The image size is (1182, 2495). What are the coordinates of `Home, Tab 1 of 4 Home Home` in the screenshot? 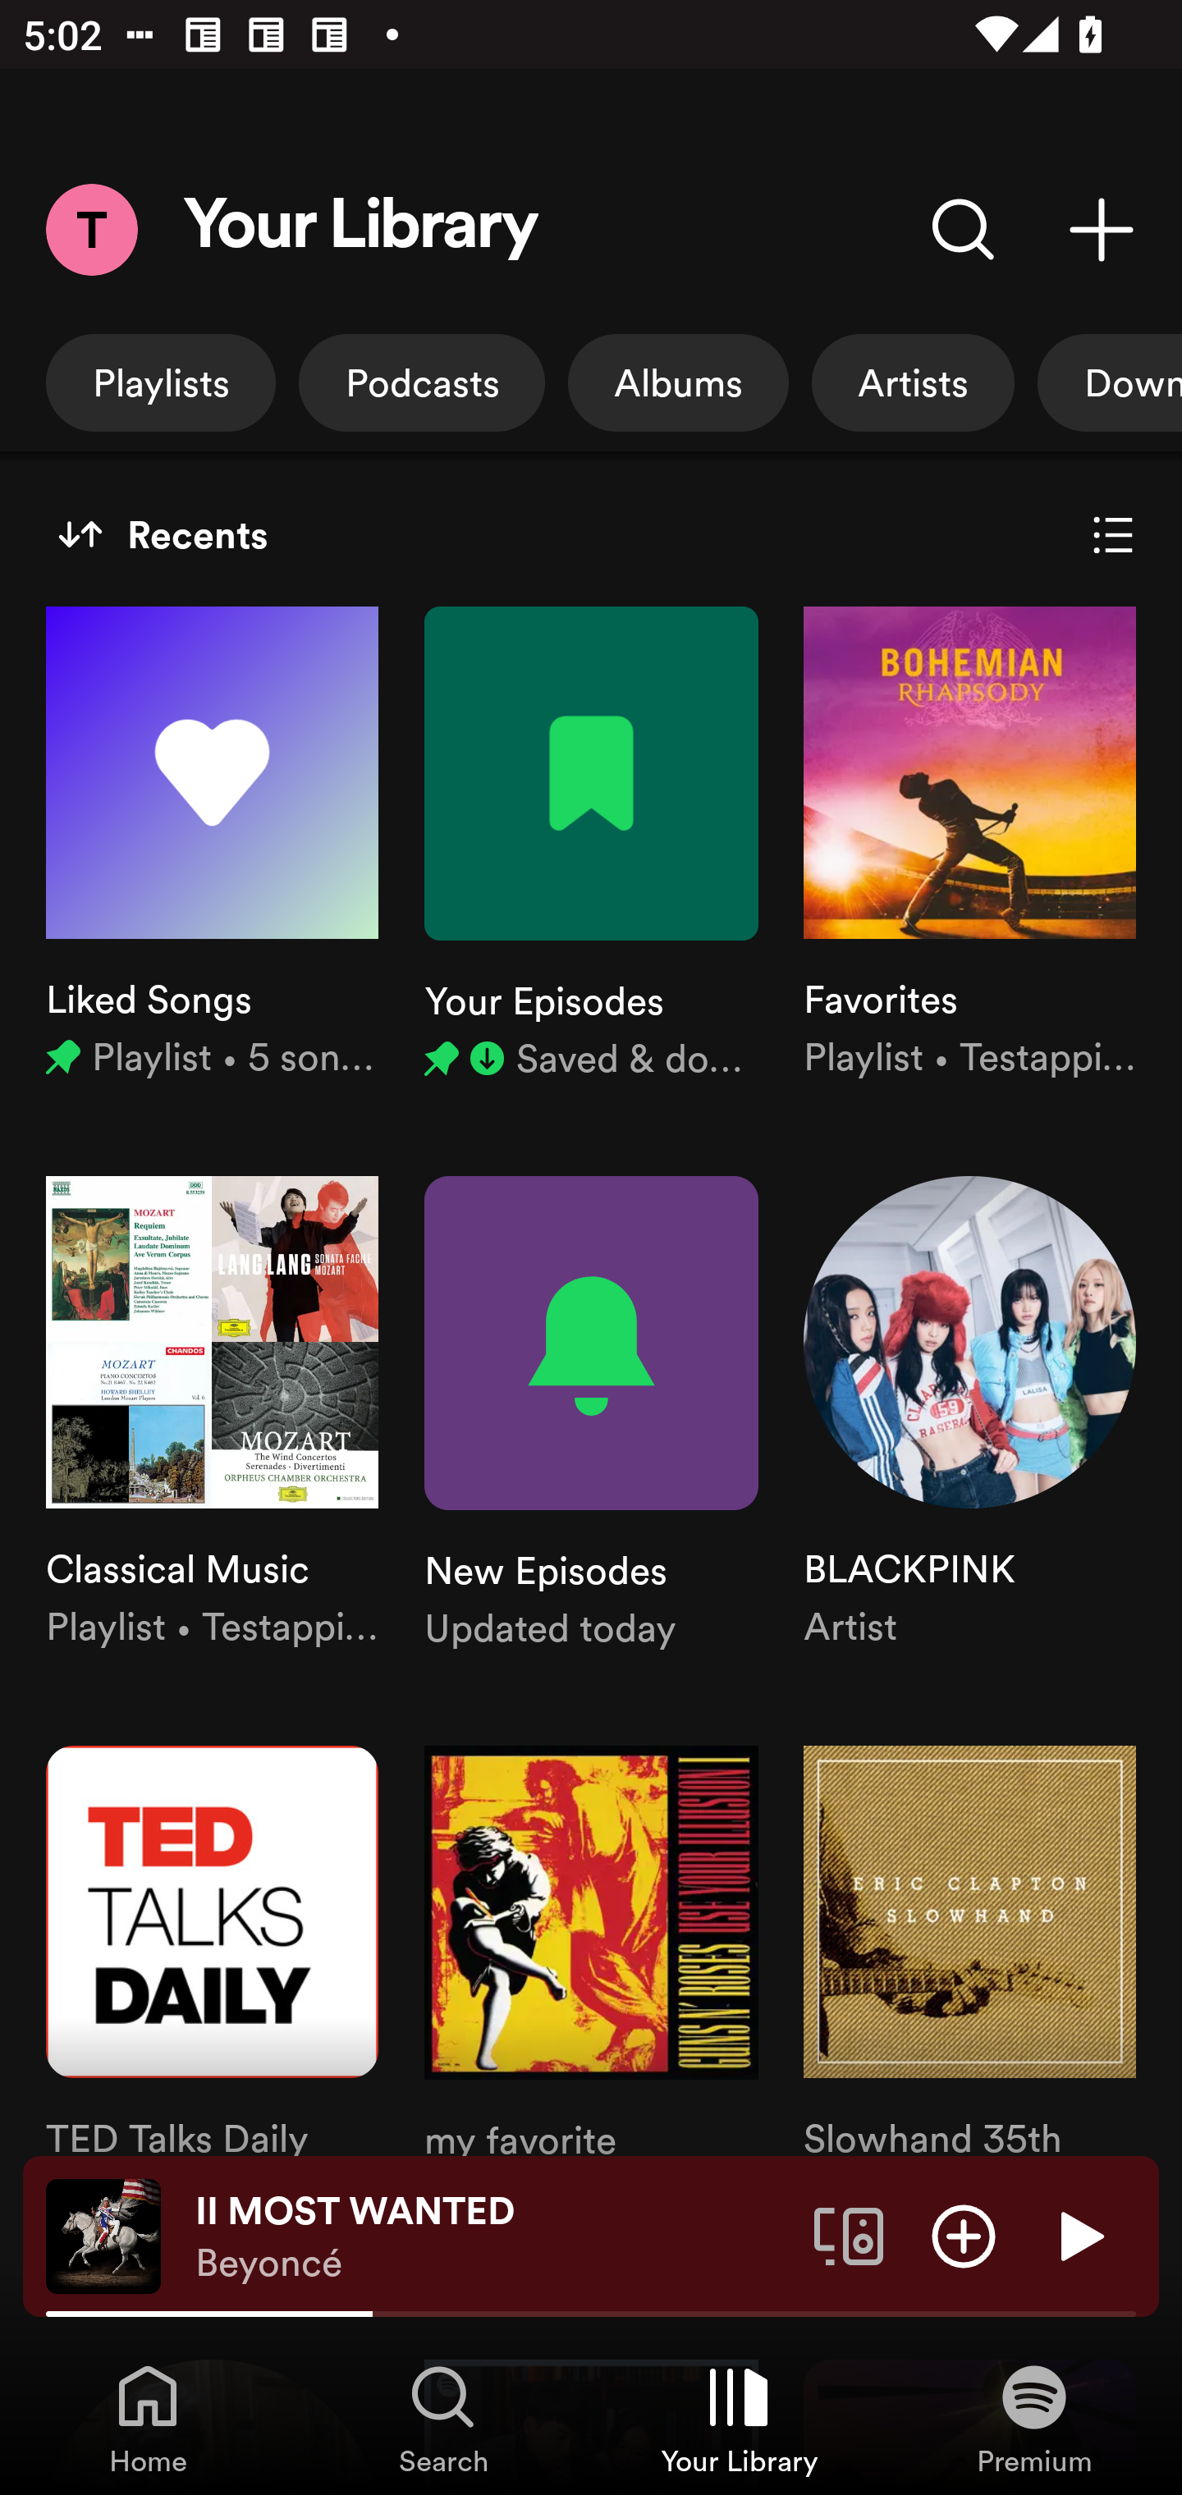 It's located at (148, 2418).